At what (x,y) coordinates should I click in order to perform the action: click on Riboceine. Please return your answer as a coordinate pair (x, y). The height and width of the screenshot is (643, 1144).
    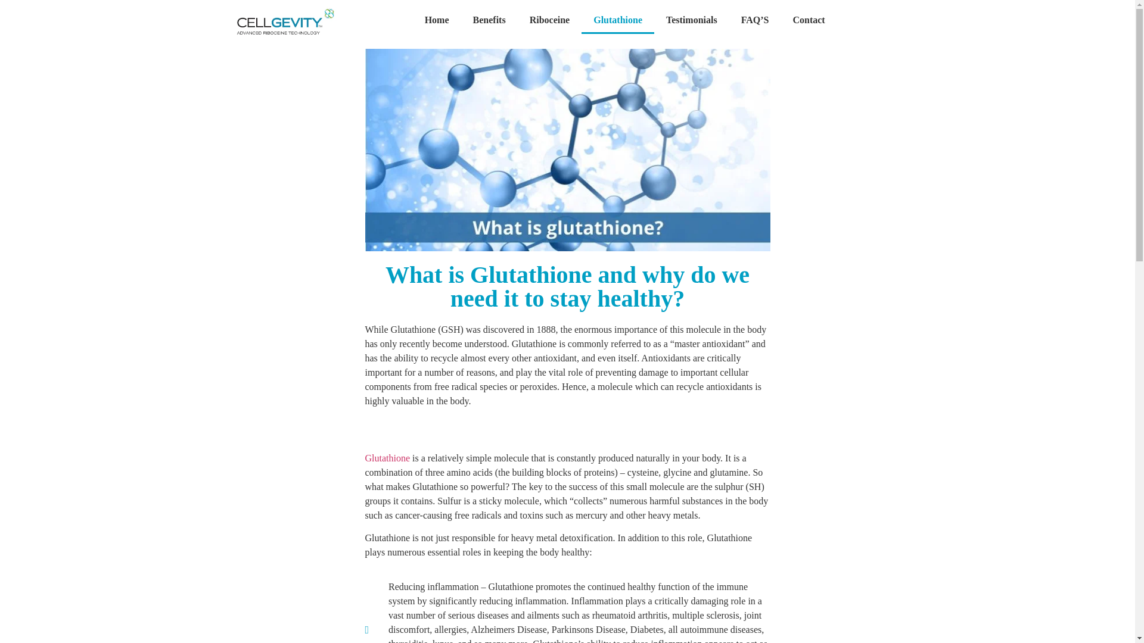
    Looking at the image, I should click on (550, 20).